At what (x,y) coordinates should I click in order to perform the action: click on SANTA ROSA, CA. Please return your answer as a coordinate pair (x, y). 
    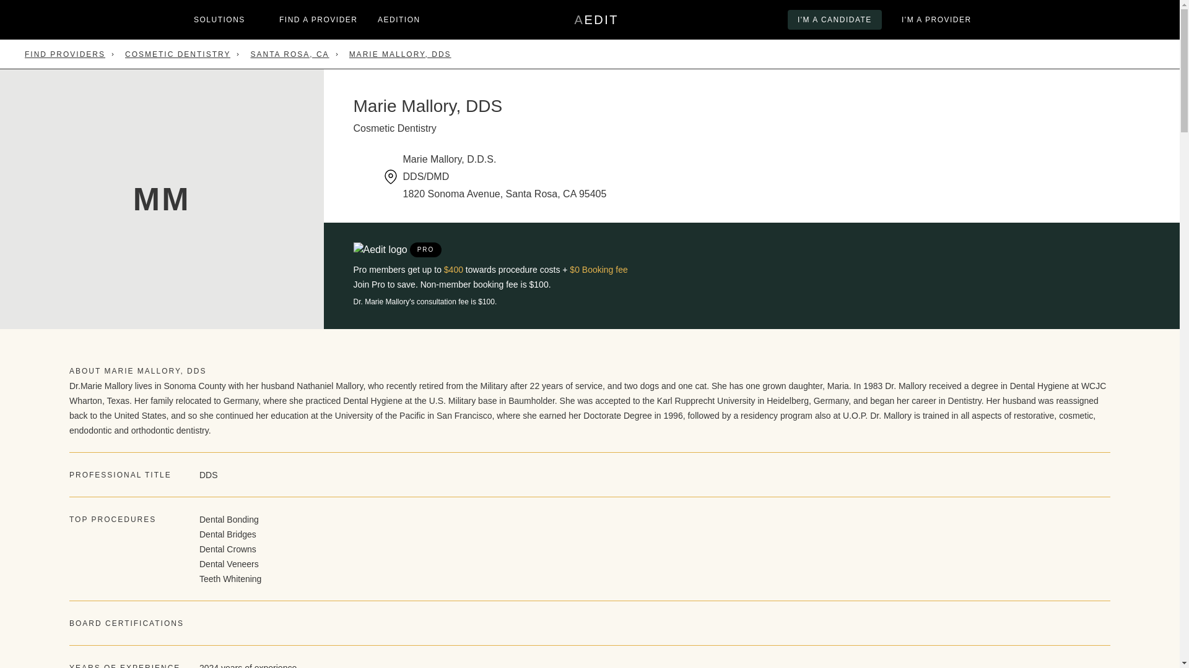
    Looking at the image, I should click on (289, 54).